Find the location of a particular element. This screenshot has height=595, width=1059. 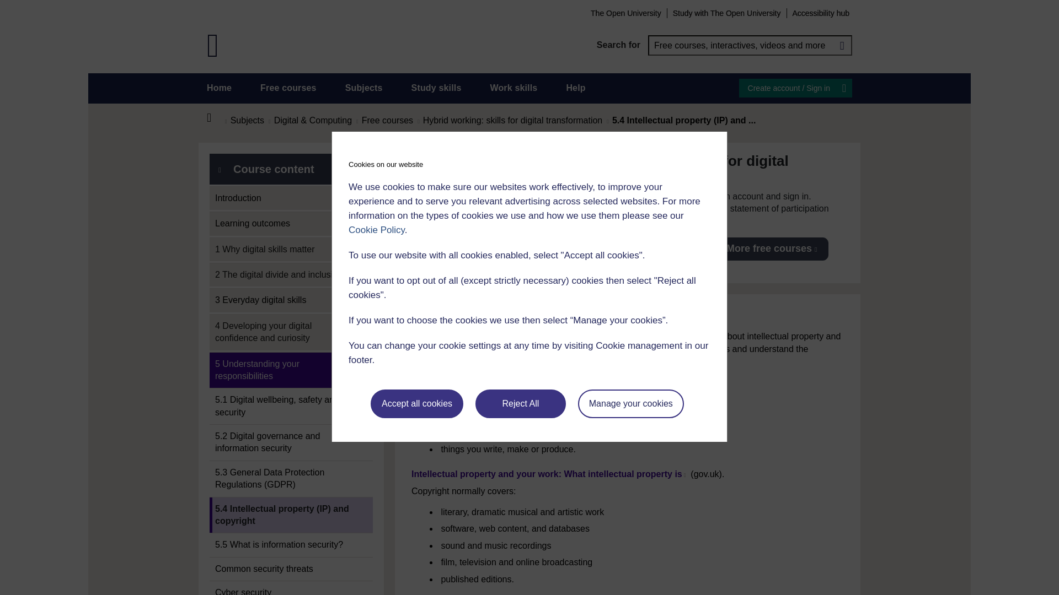

Study skills is located at coordinates (437, 88).